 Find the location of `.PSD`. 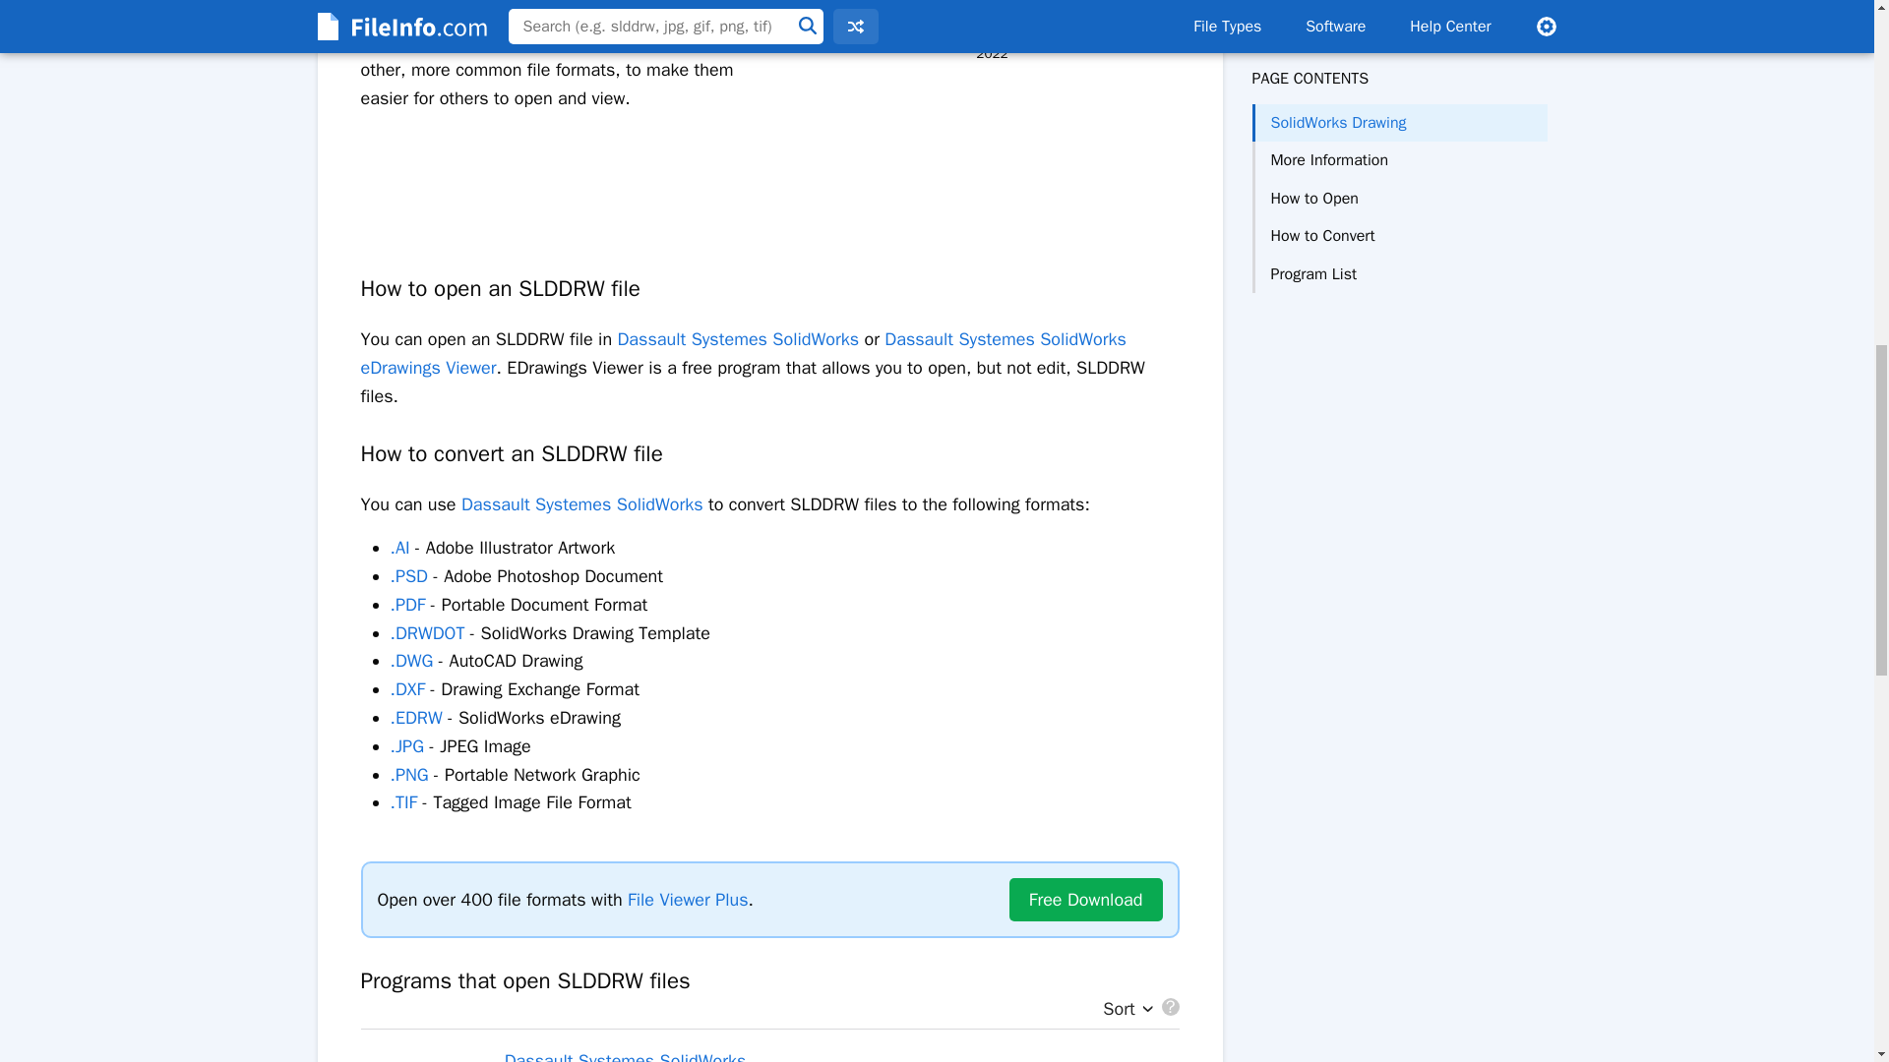

.PSD is located at coordinates (407, 576).